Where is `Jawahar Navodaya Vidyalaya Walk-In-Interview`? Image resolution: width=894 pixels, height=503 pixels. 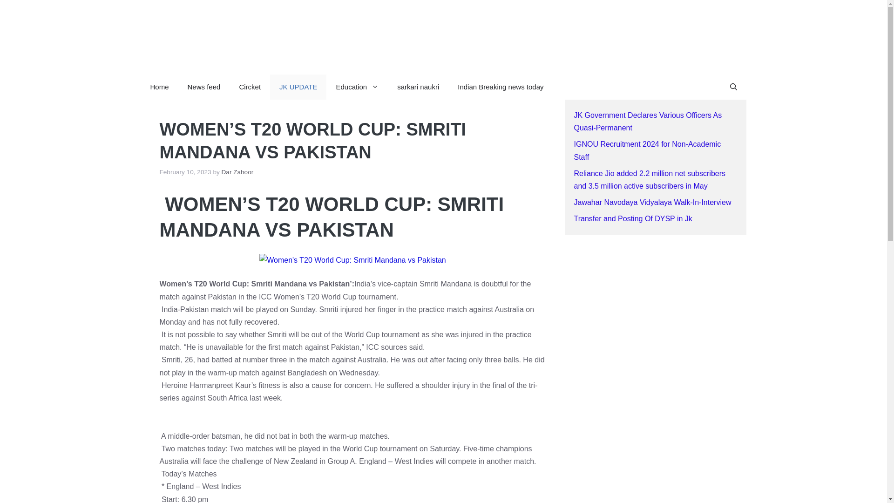 Jawahar Navodaya Vidyalaya Walk-In-Interview is located at coordinates (652, 202).